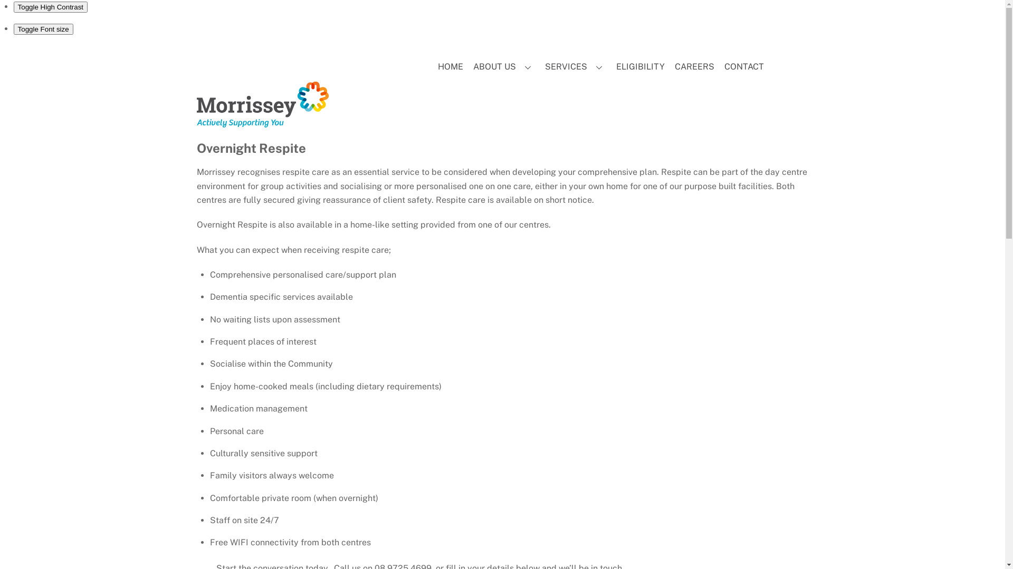 The width and height of the screenshot is (1013, 569). I want to click on SERVICES, so click(575, 67).